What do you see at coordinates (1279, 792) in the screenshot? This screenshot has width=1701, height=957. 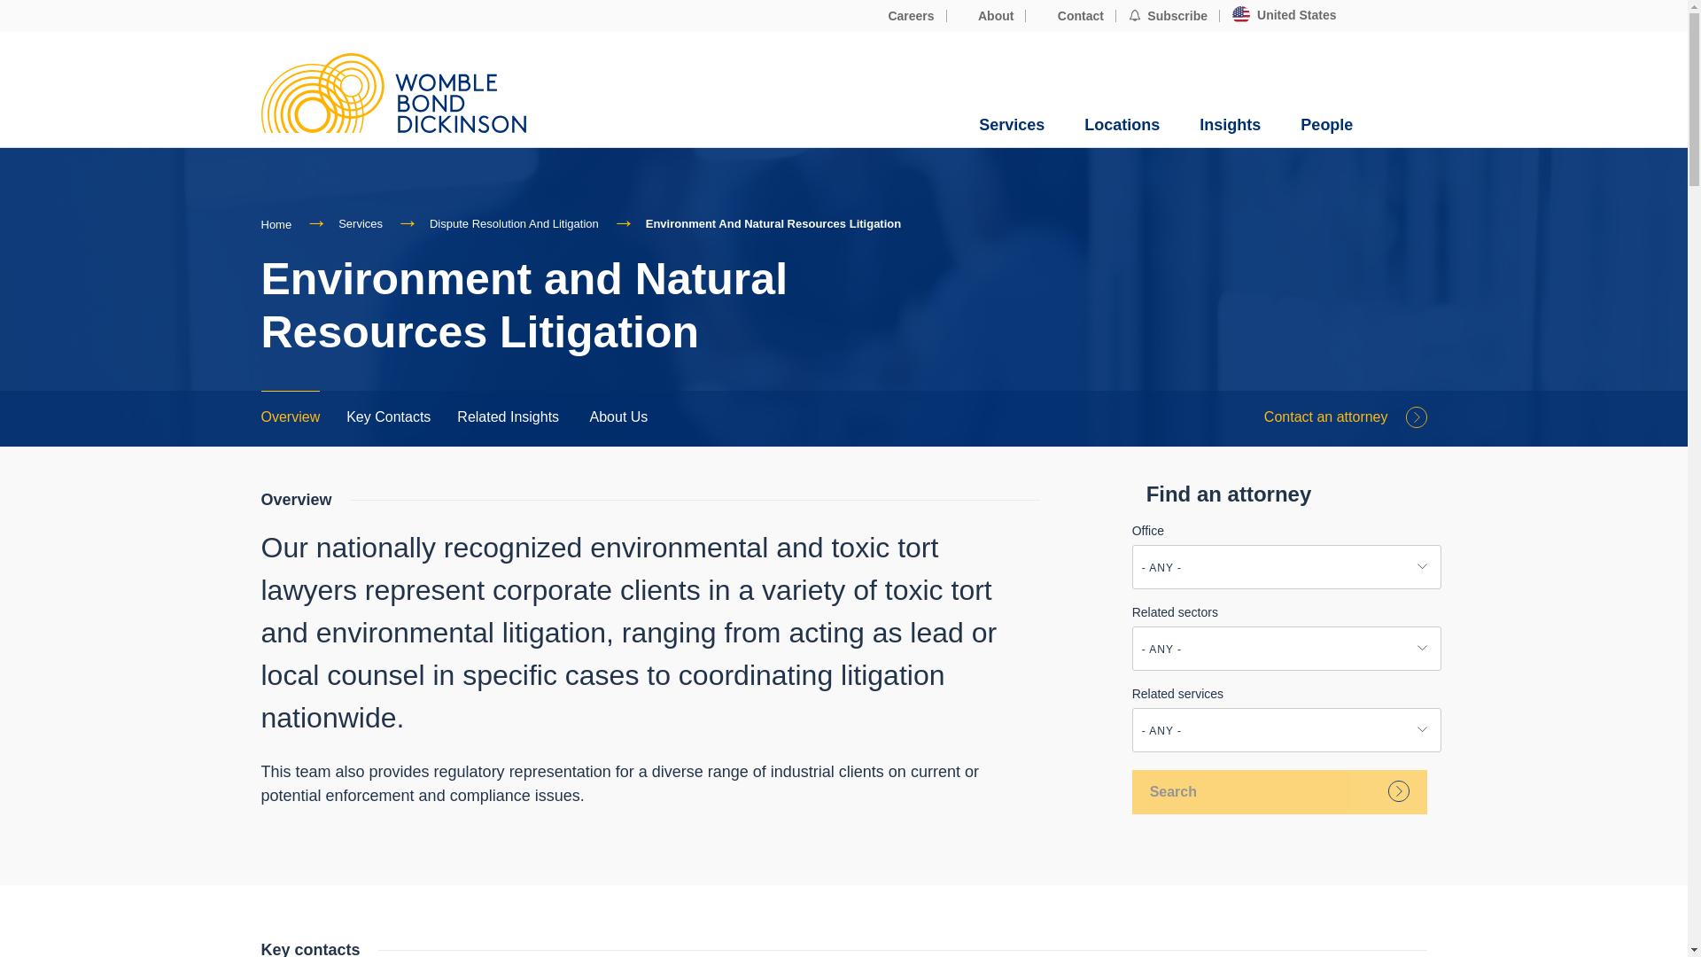 I see `Search` at bounding box center [1279, 792].